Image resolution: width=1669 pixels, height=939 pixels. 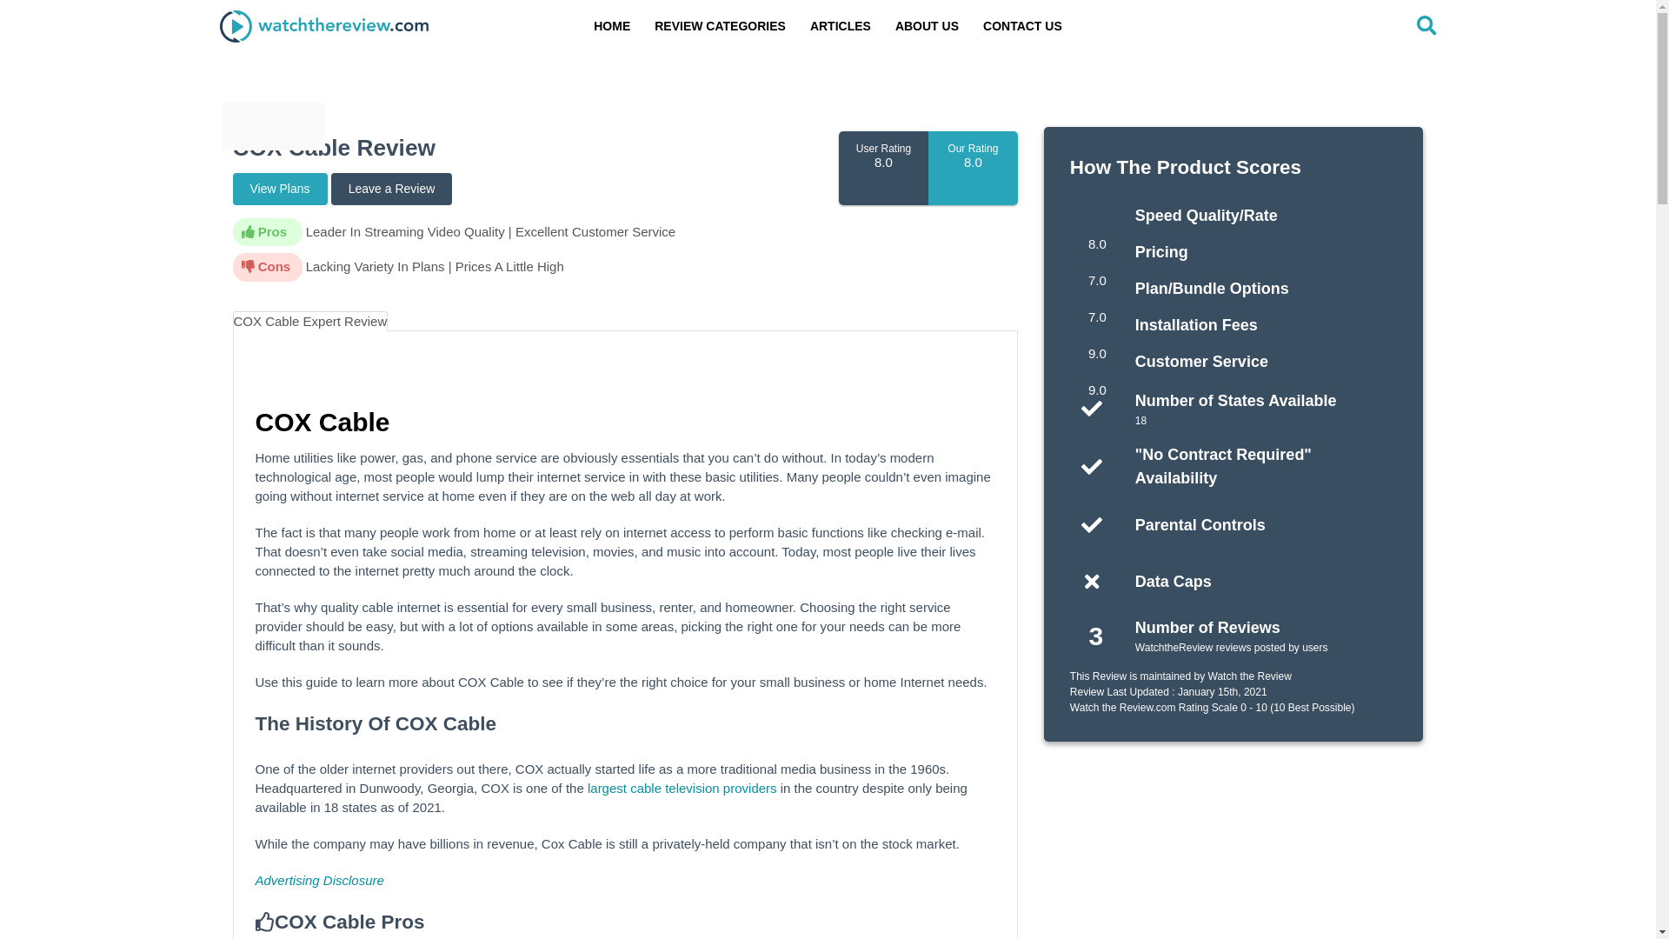 I want to click on REVIEW CATEGORIES, so click(x=720, y=26).